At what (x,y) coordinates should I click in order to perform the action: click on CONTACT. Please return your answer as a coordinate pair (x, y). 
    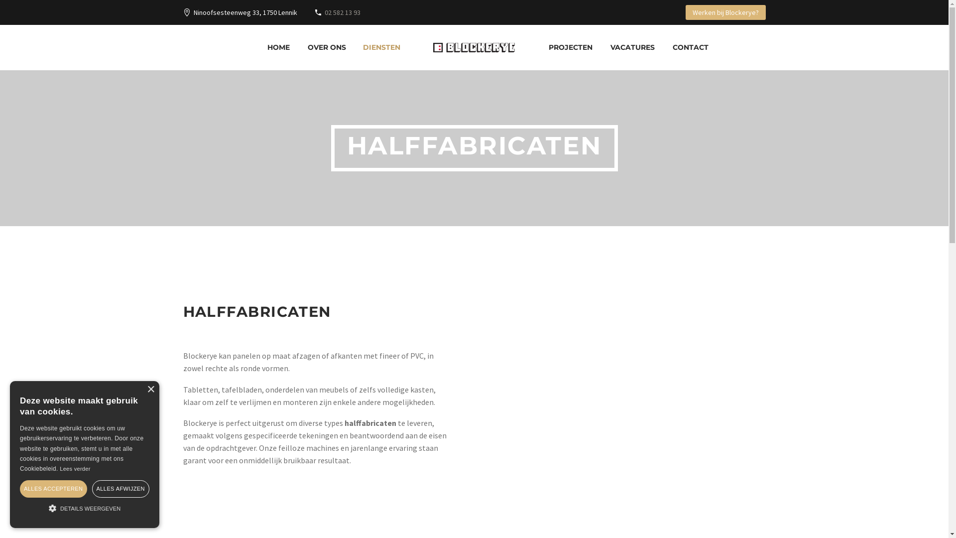
    Looking at the image, I should click on (691, 48).